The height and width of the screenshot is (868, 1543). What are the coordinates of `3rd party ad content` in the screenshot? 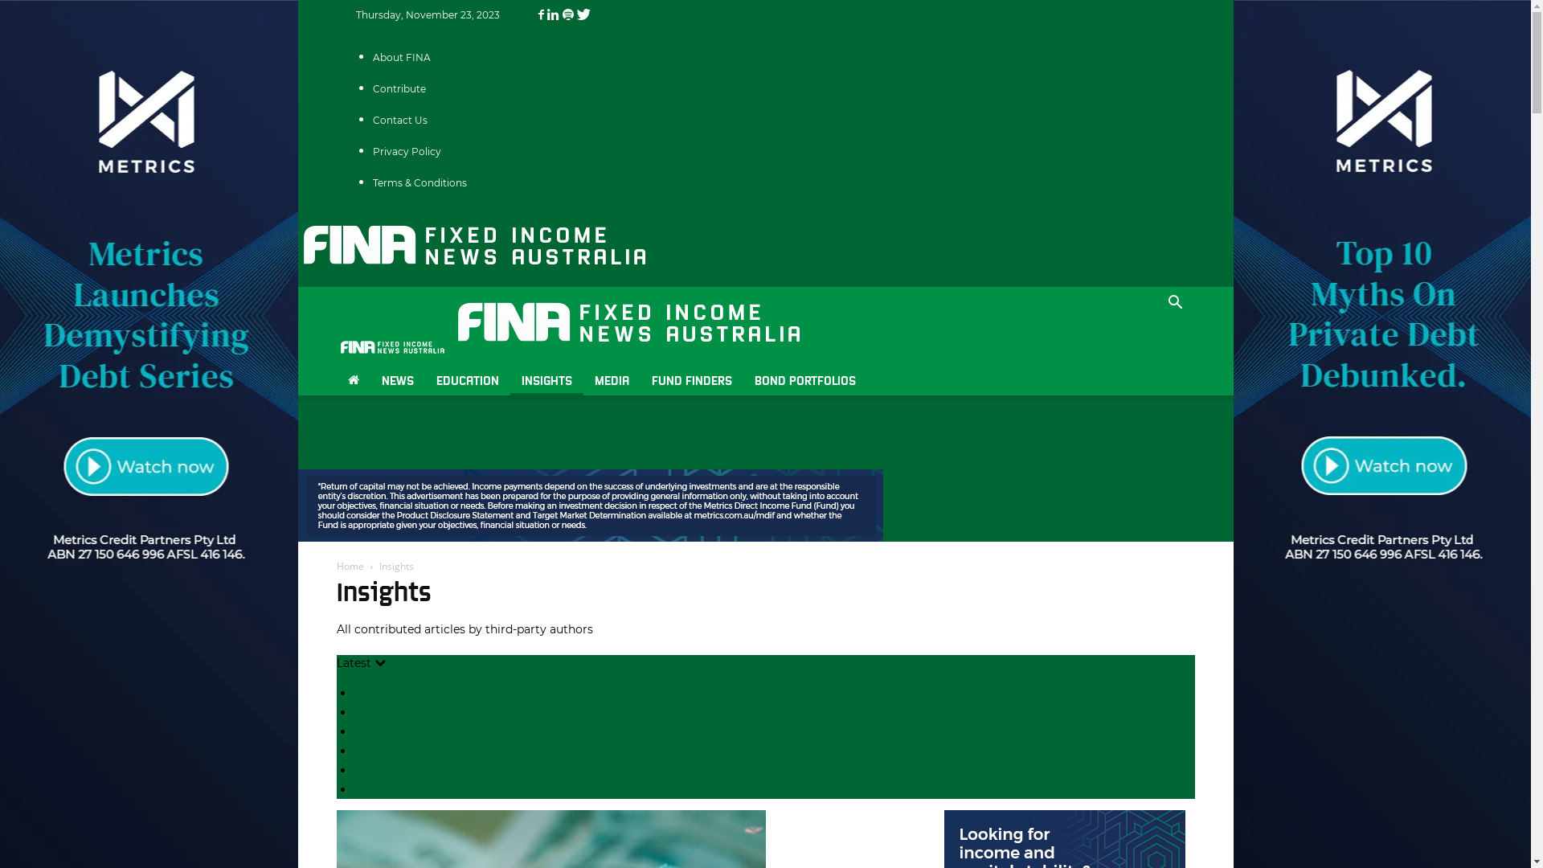 It's located at (590, 506).